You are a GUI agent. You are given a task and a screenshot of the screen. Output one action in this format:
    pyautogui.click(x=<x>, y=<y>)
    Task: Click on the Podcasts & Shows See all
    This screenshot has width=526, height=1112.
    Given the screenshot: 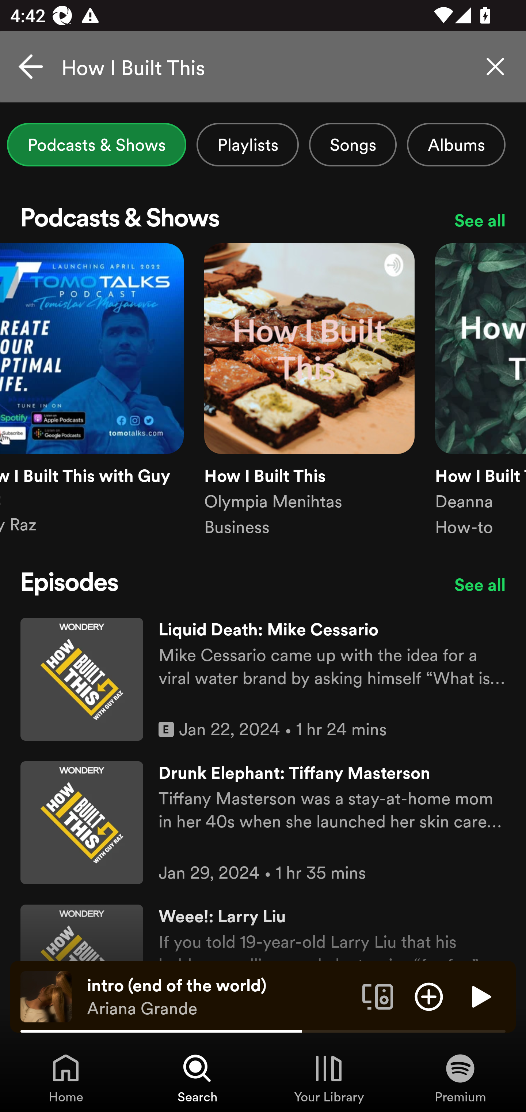 What is the action you would take?
    pyautogui.click(x=263, y=220)
    